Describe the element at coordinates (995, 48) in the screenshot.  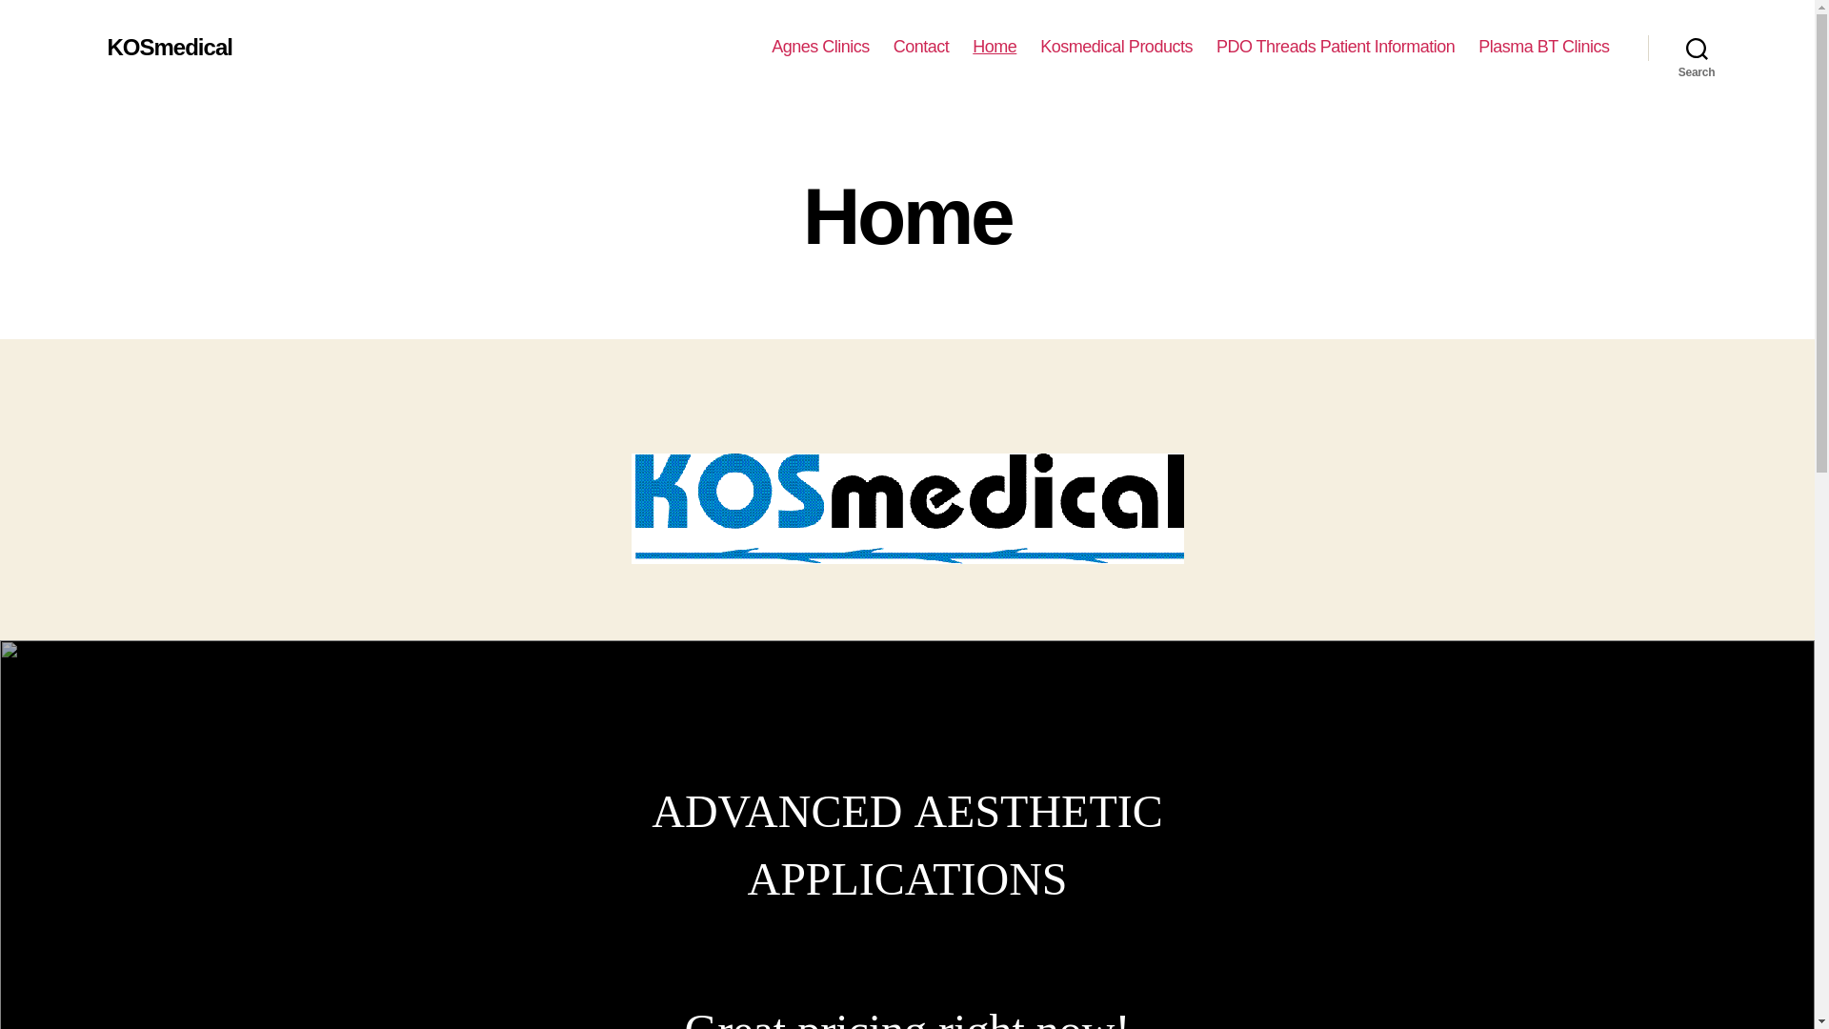
I see `Home` at that location.